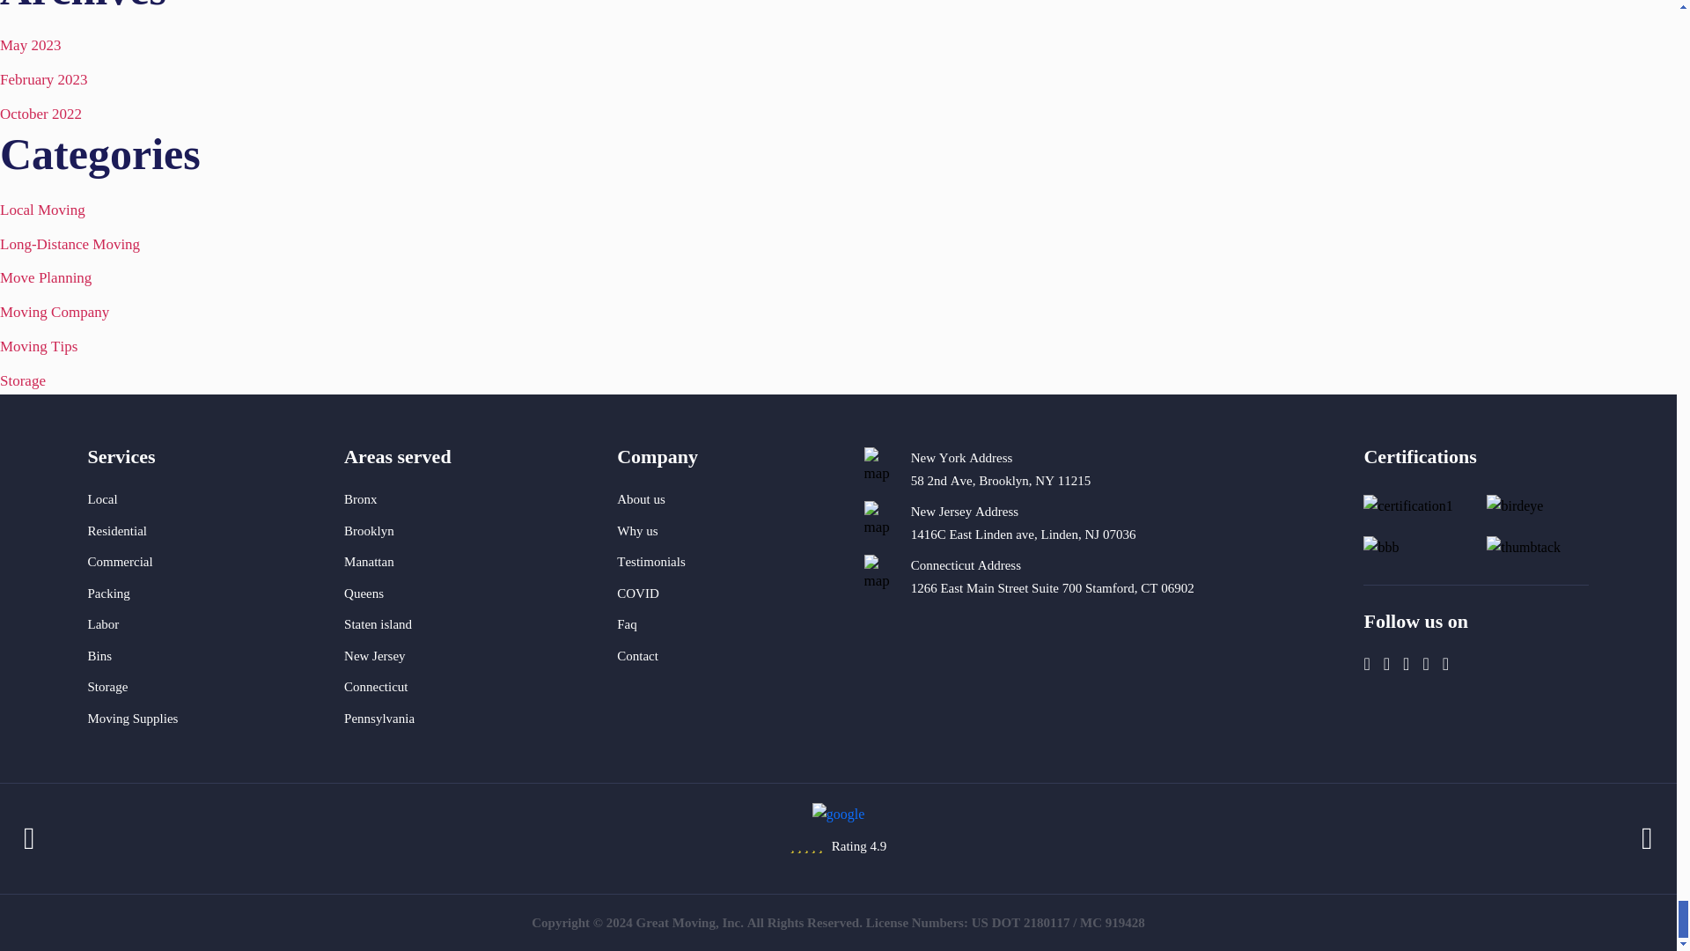 This screenshot has width=1690, height=951. Describe the element at coordinates (1523, 548) in the screenshot. I see `thumbtack` at that location.